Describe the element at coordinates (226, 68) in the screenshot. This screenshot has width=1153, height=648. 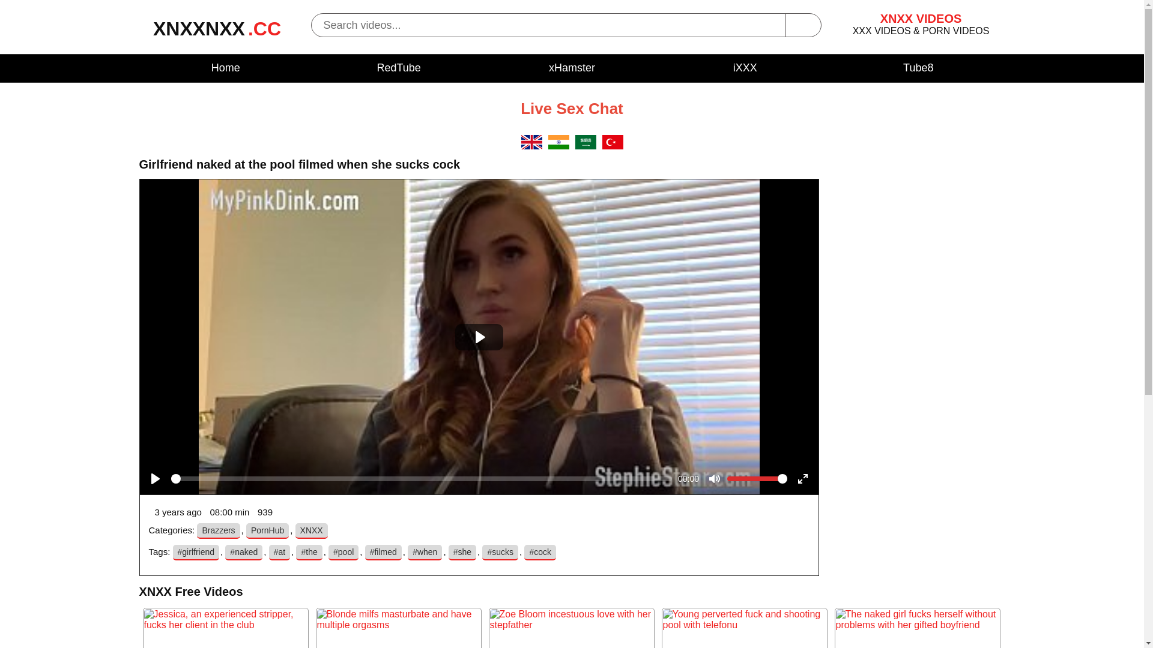
I see `Home` at that location.